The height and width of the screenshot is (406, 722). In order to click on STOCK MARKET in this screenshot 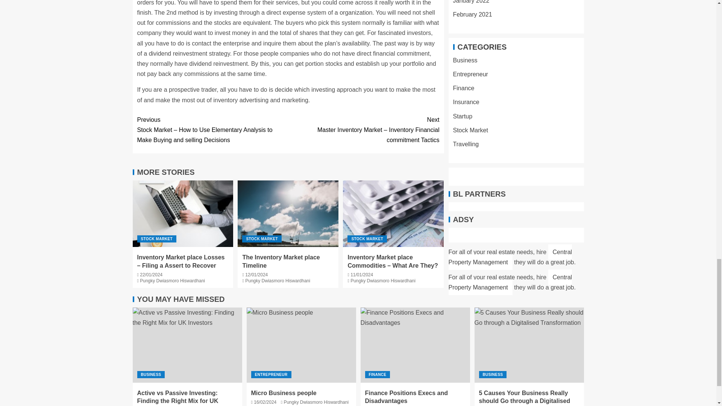, I will do `click(367, 239)`.